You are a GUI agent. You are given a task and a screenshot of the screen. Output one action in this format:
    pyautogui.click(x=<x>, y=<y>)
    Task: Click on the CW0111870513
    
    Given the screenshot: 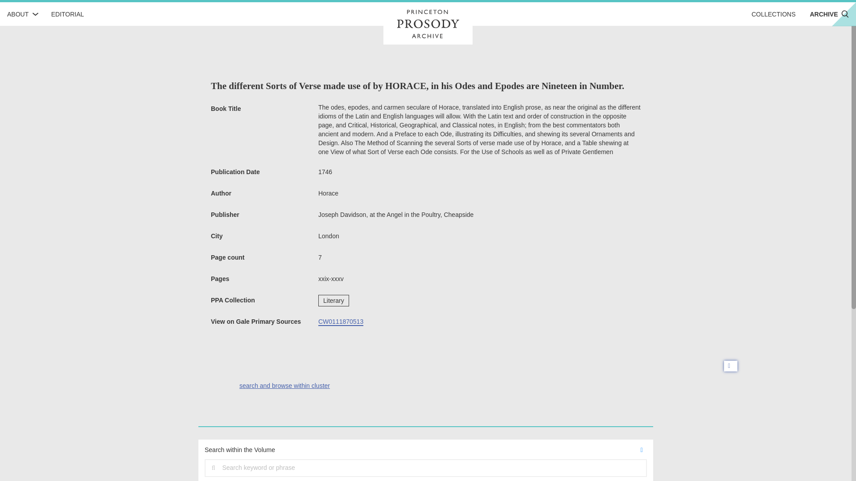 What is the action you would take?
    pyautogui.click(x=341, y=322)
    